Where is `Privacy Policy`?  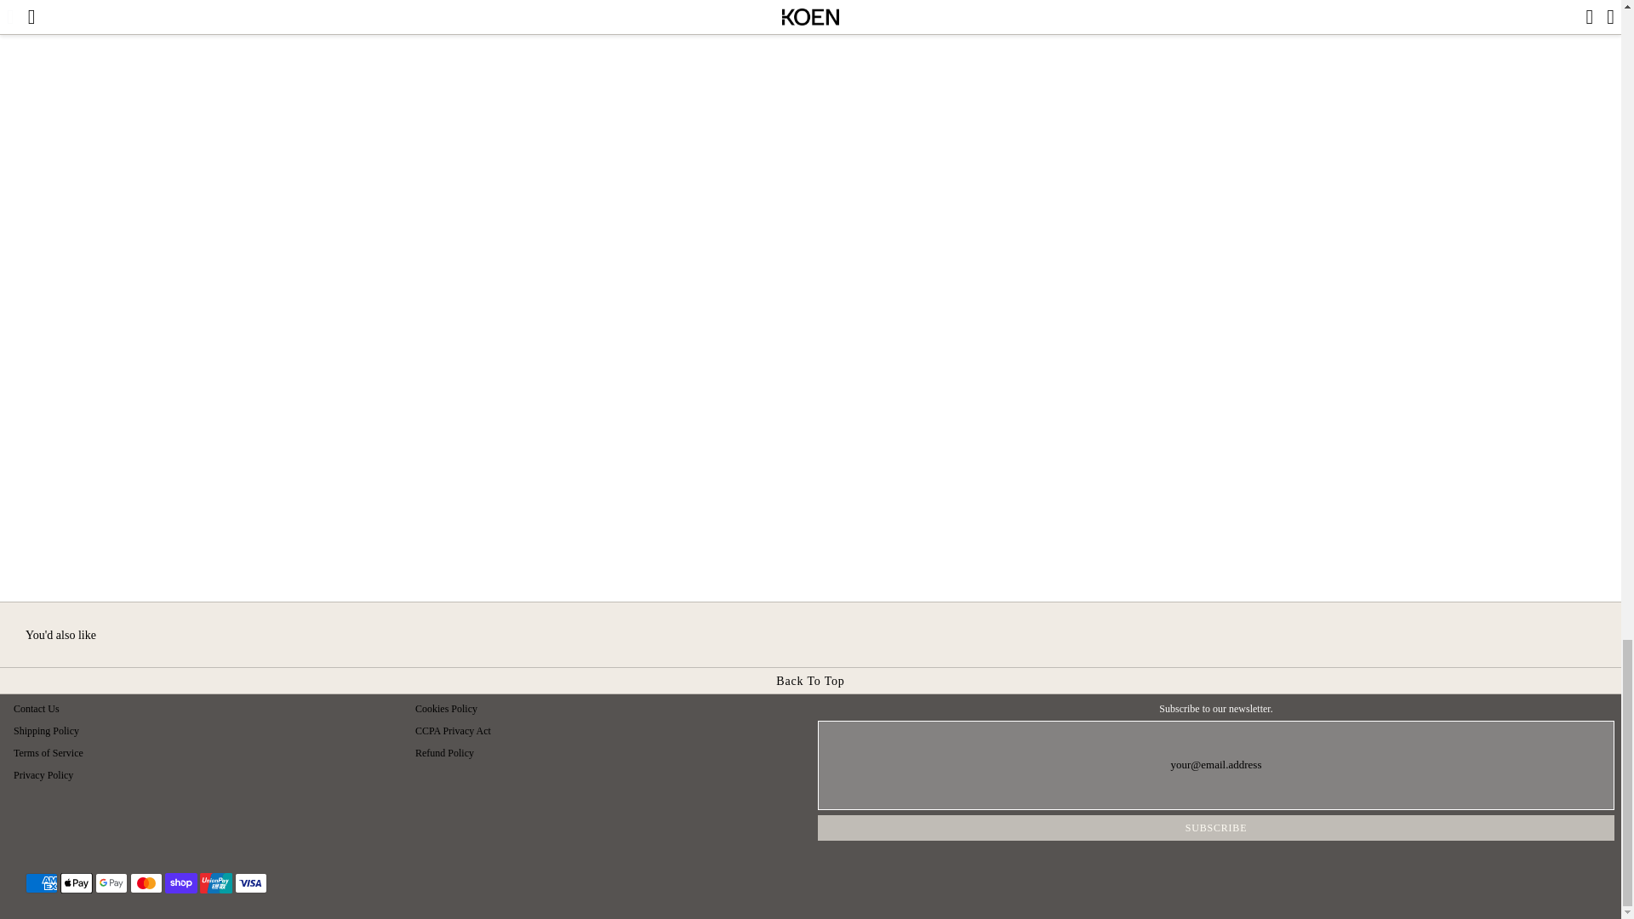 Privacy Policy is located at coordinates (43, 774).